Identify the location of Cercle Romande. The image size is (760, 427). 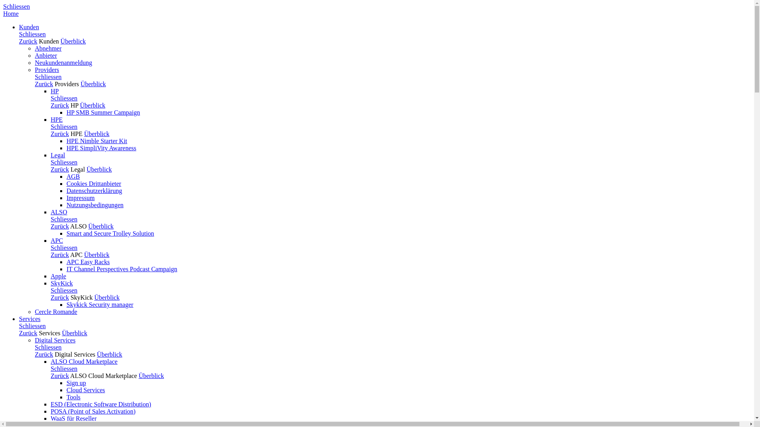
(56, 312).